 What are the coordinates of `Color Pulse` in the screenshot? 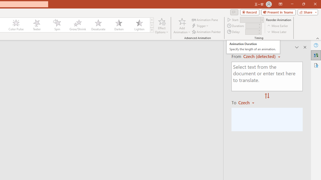 It's located at (16, 25).